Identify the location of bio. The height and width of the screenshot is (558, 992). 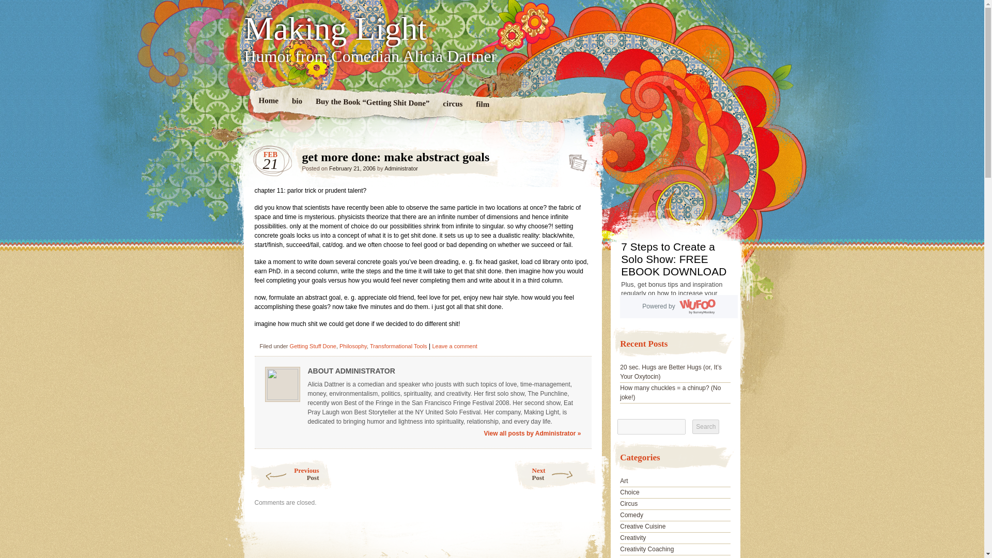
(297, 102).